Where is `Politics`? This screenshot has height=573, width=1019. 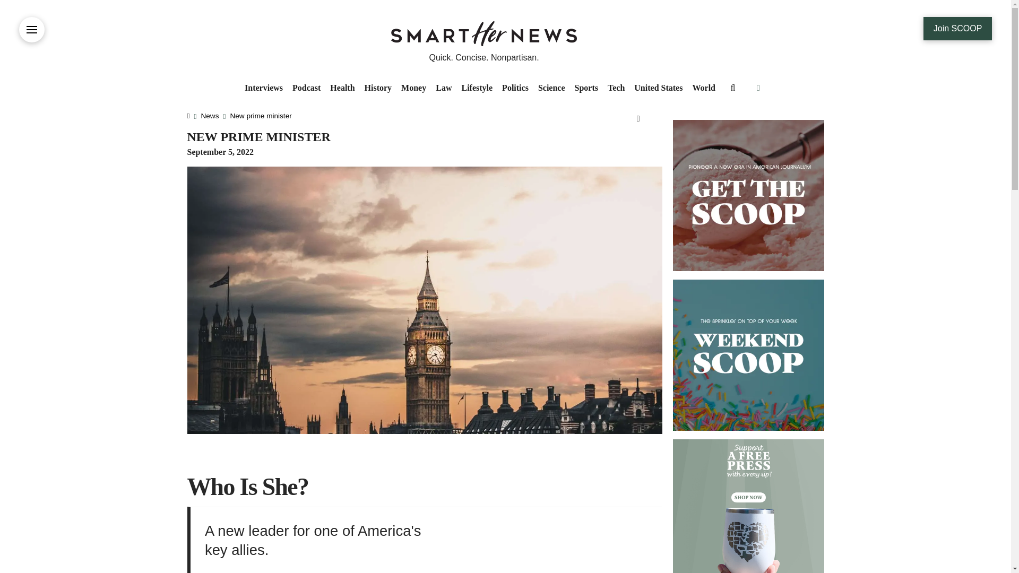 Politics is located at coordinates (515, 88).